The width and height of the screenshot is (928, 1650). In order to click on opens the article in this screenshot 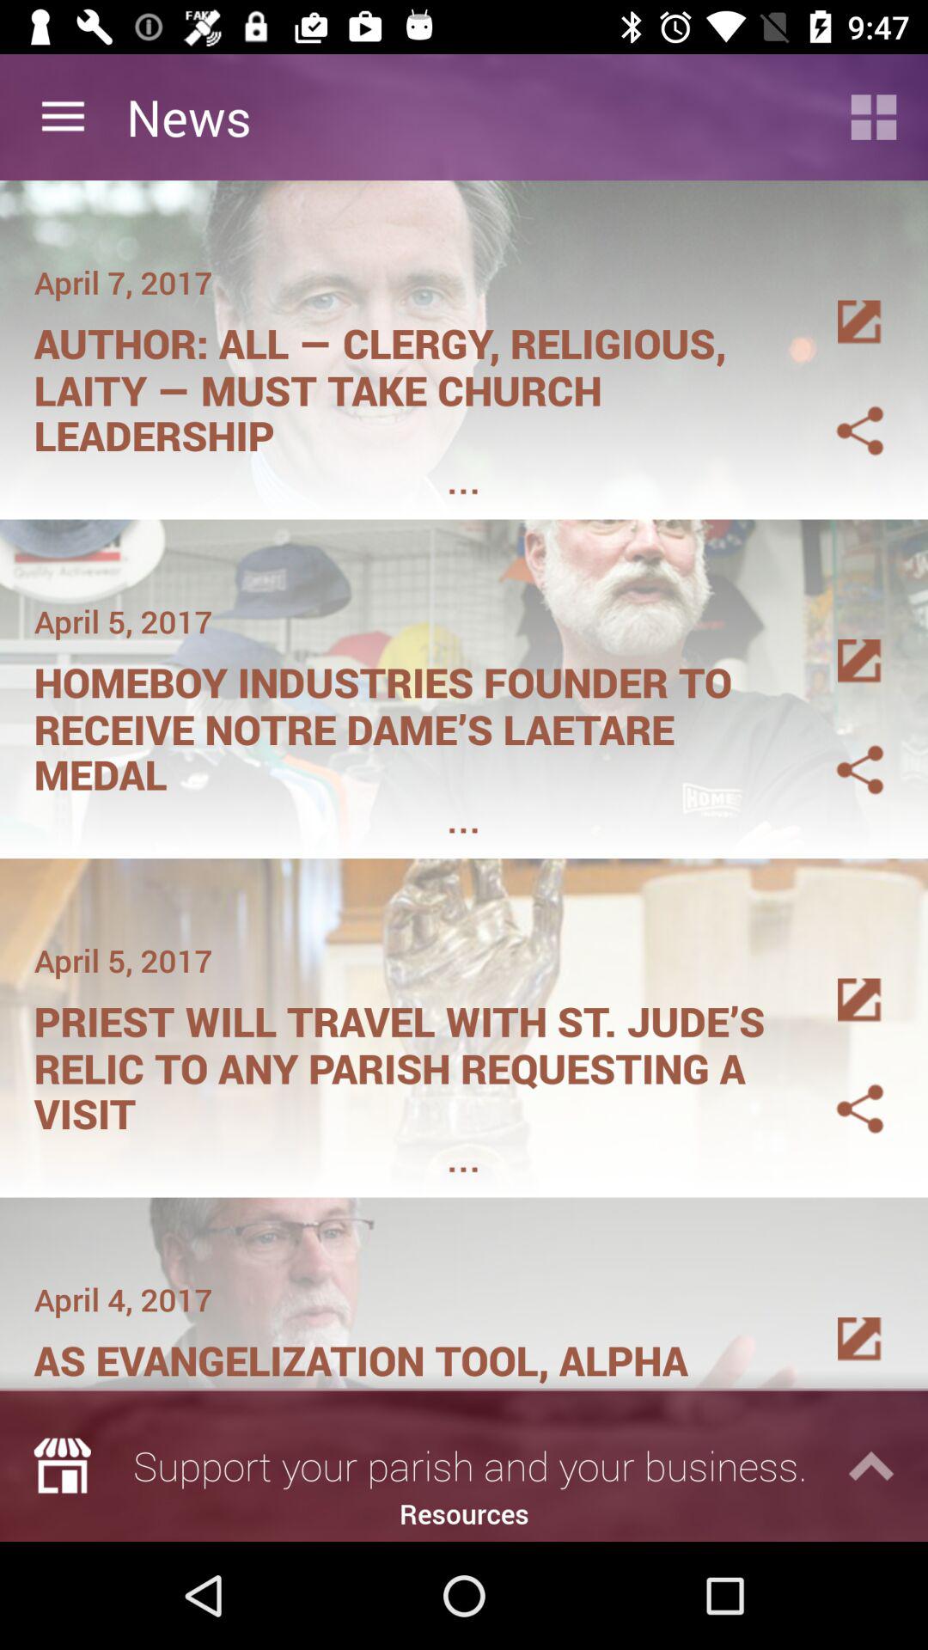, I will do `click(839, 302)`.